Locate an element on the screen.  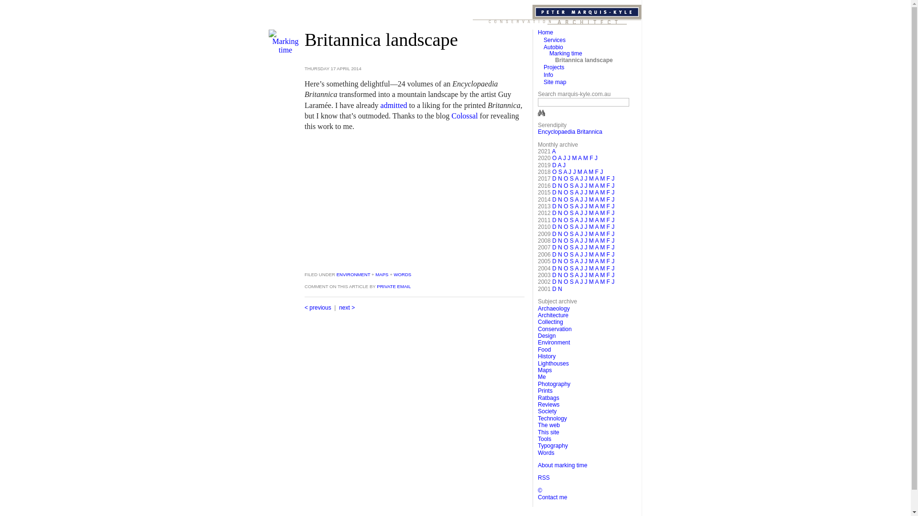
J is located at coordinates (569, 158).